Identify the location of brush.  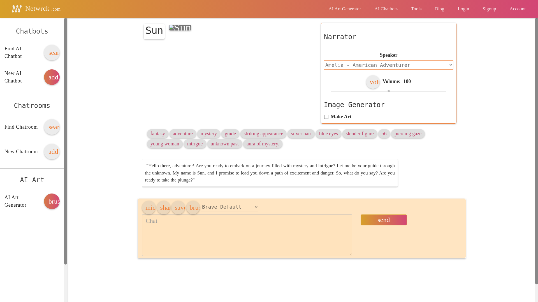
(52, 201).